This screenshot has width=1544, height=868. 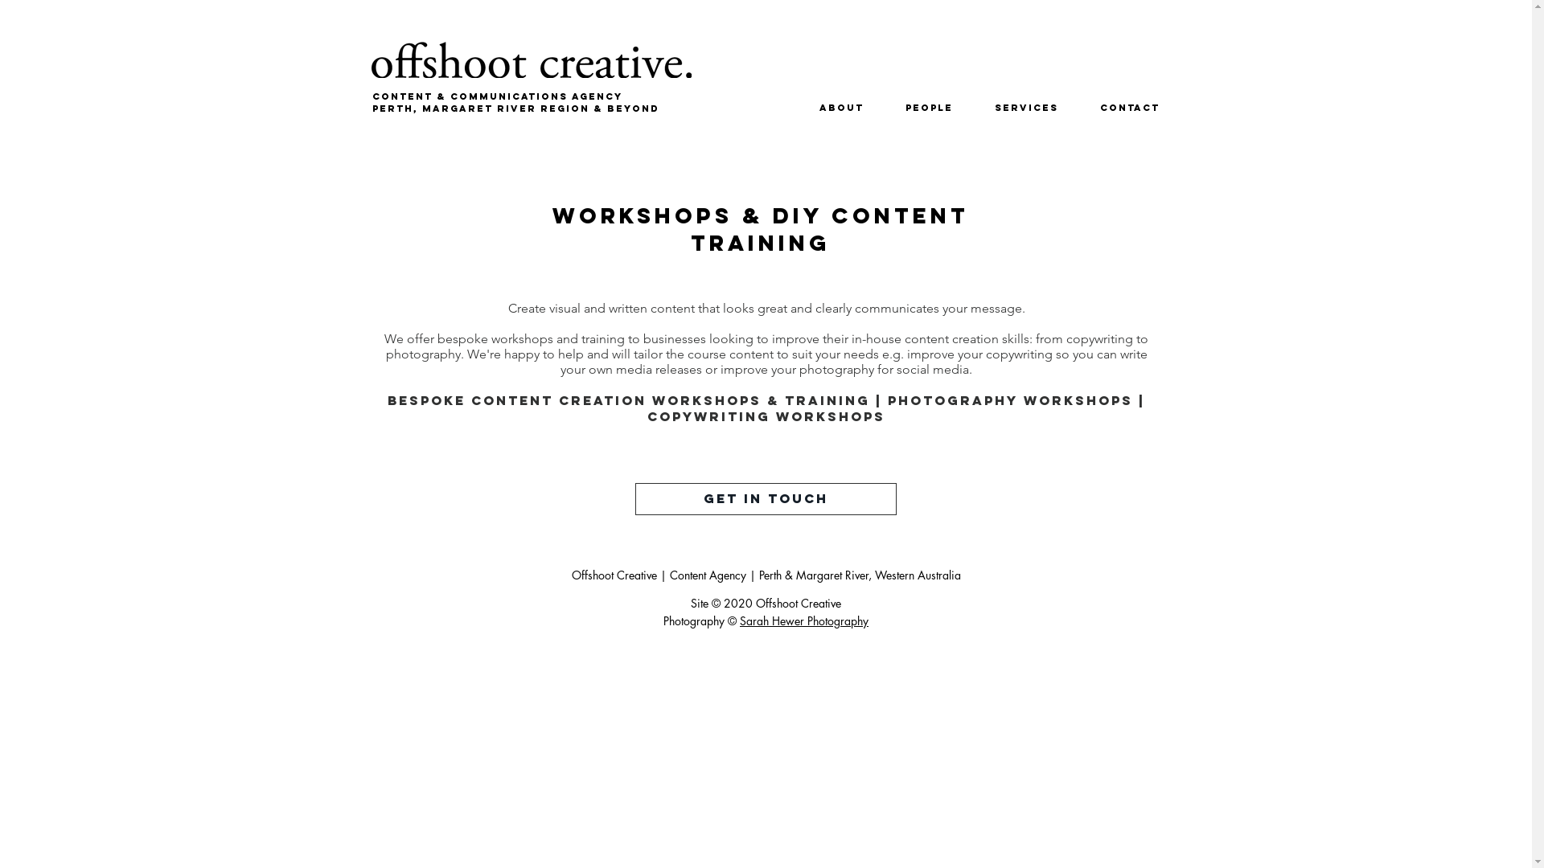 I want to click on PEOPLE, so click(x=920, y=108).